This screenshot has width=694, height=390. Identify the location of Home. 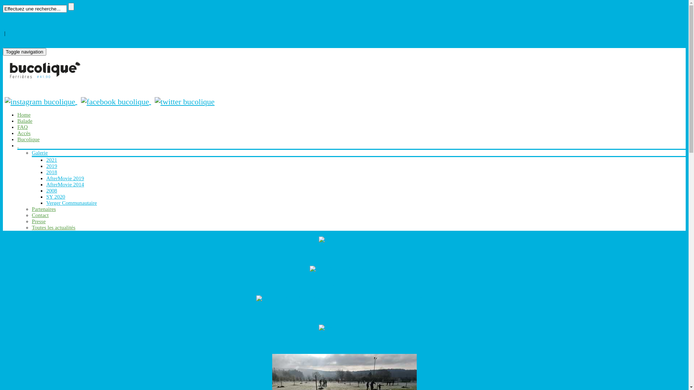
(24, 115).